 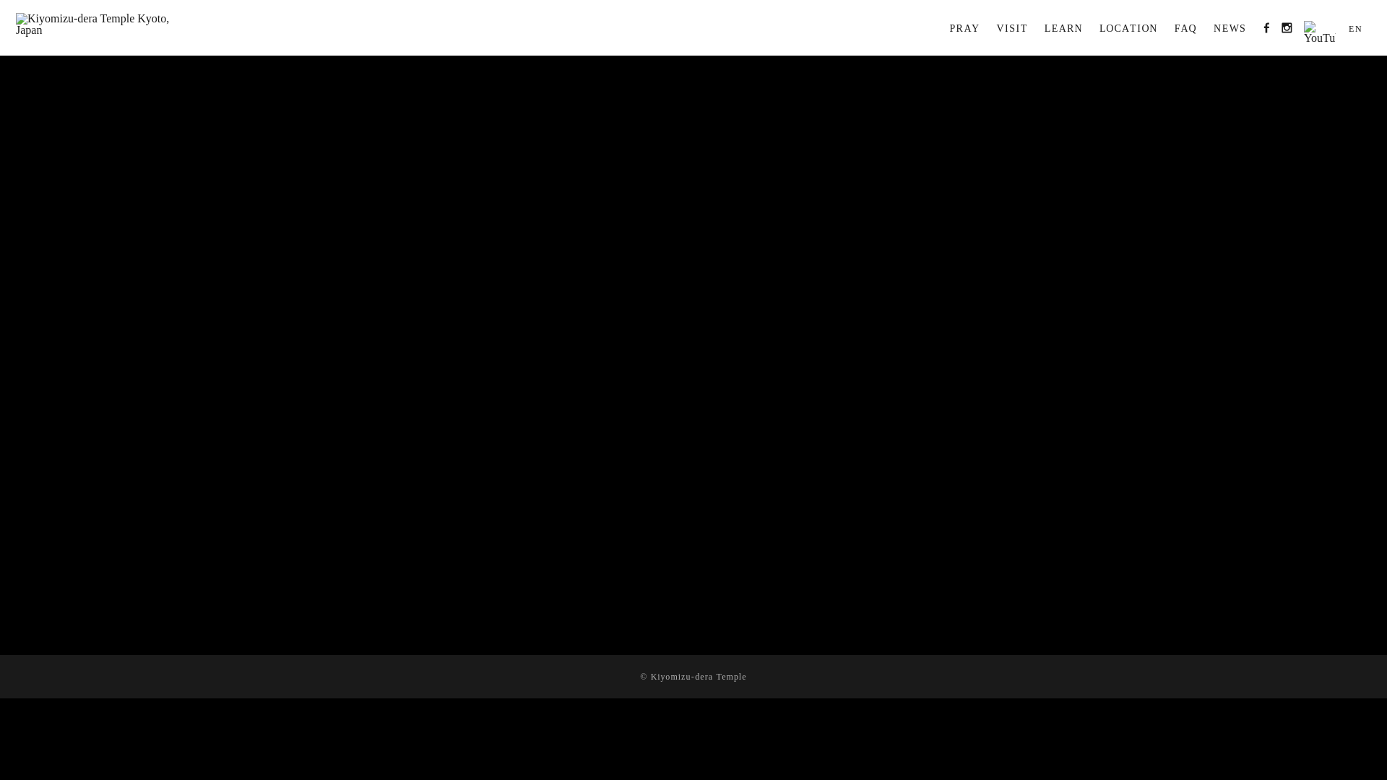 I want to click on NEWS, so click(x=1230, y=26).